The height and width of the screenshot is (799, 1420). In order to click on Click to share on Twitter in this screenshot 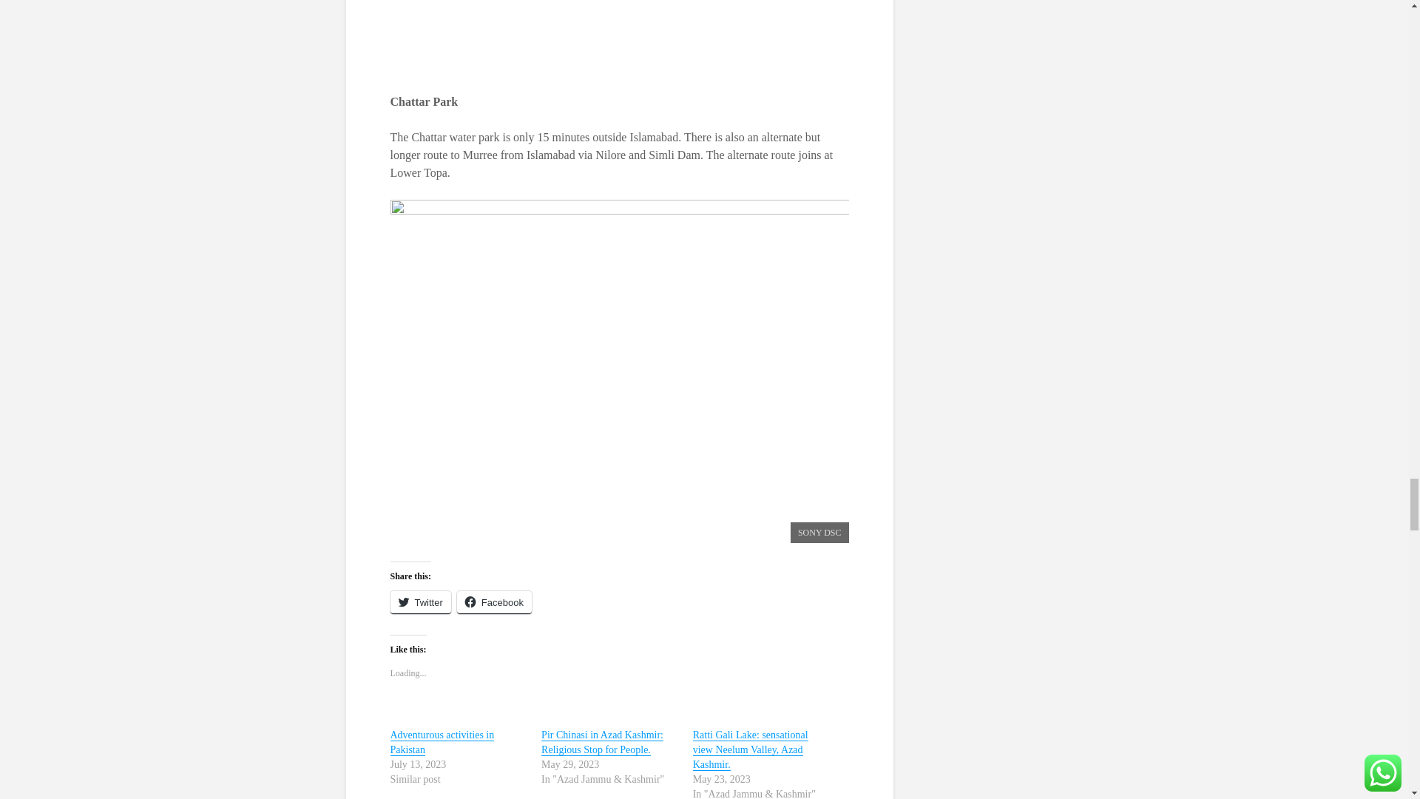, I will do `click(421, 602)`.